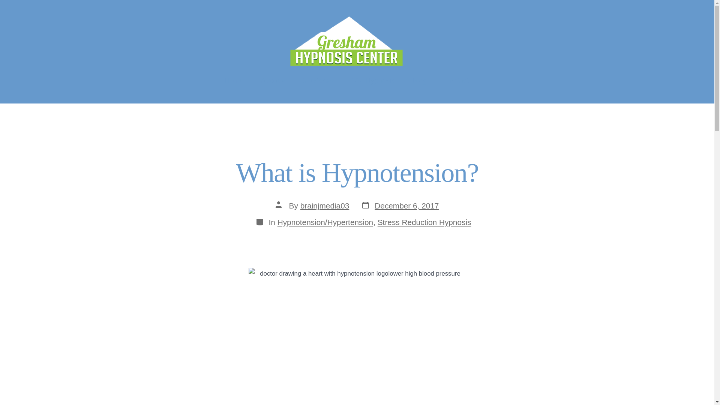 Image resolution: width=720 pixels, height=405 pixels. Describe the element at coordinates (372, 79) in the screenshot. I see `10x Hypnosis` at that location.